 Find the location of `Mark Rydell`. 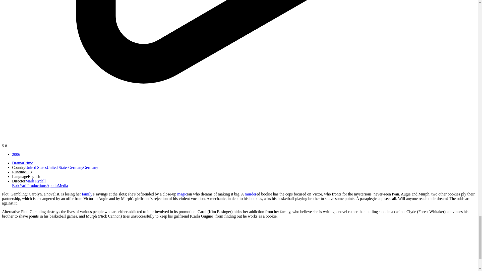

Mark Rydell is located at coordinates (36, 181).